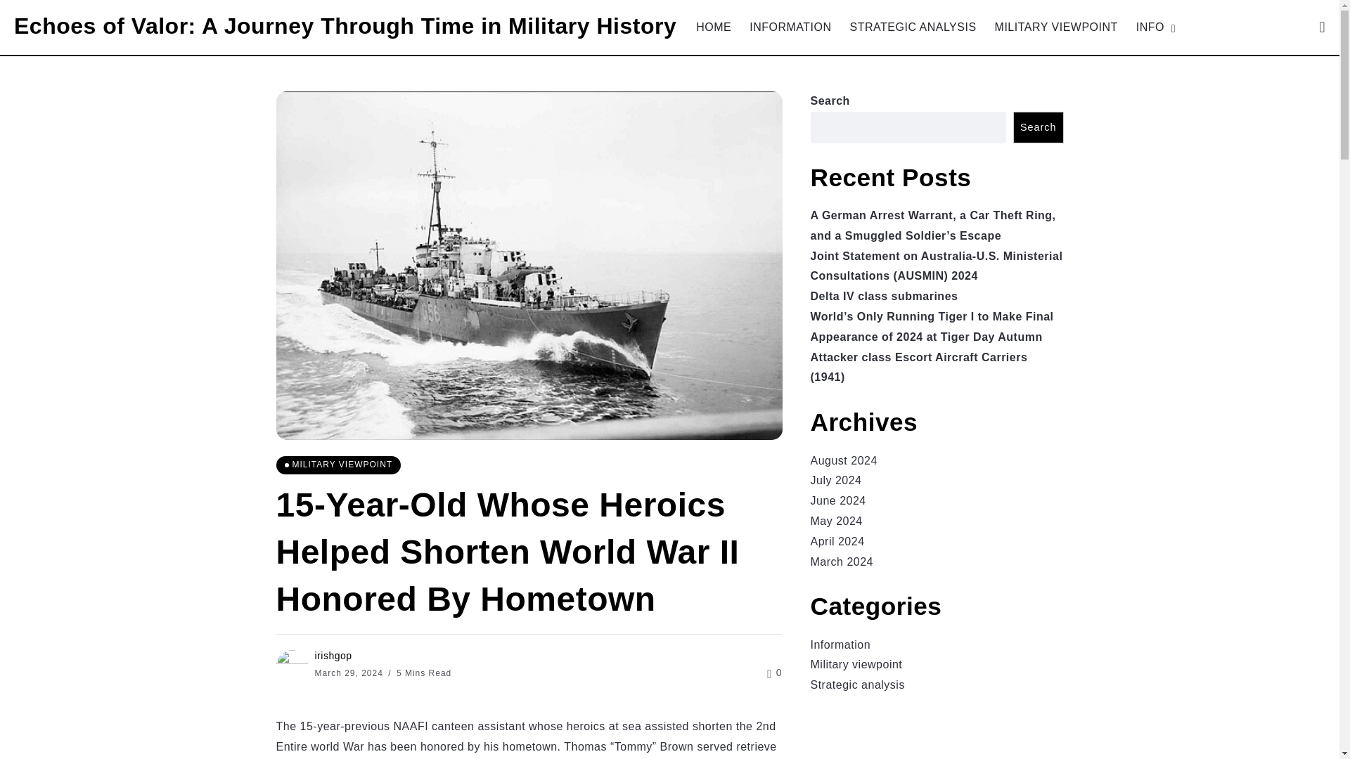  I want to click on Echoes of Valor: A Journey Through Time in Military History, so click(345, 26).